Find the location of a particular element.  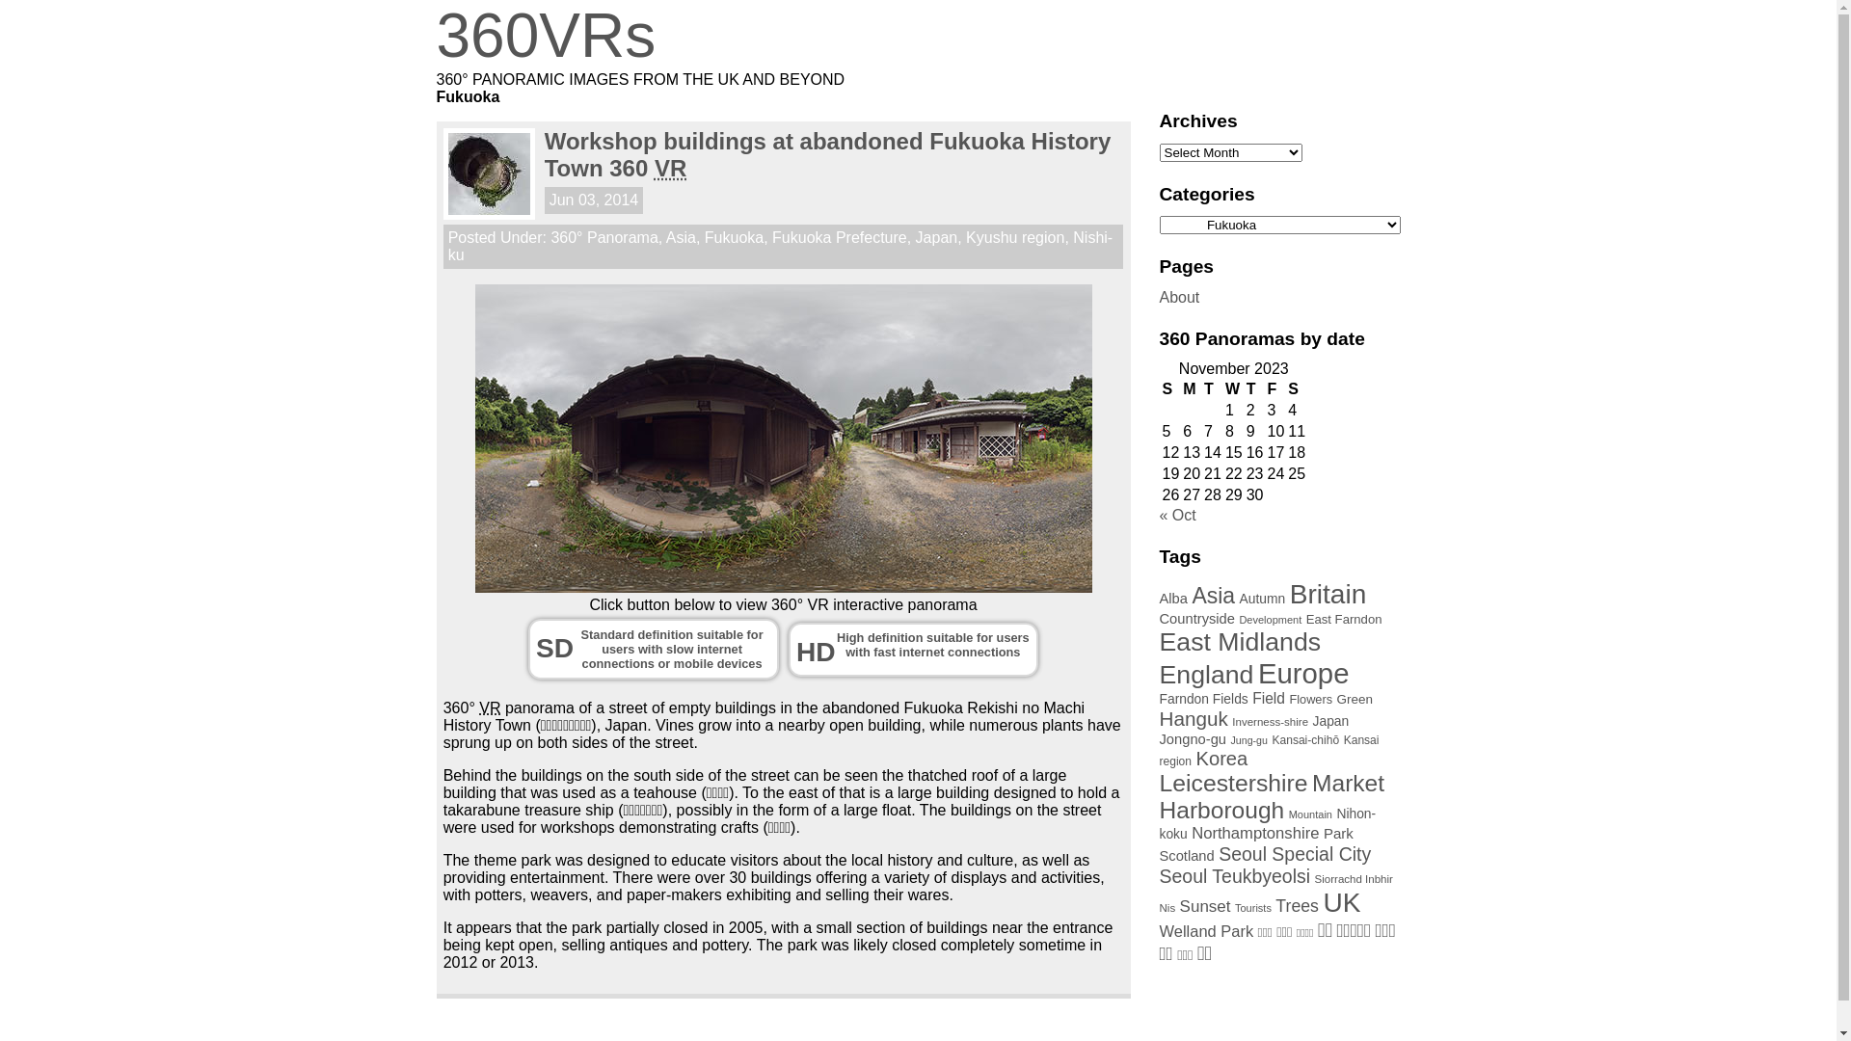

Trees is located at coordinates (1298, 906).